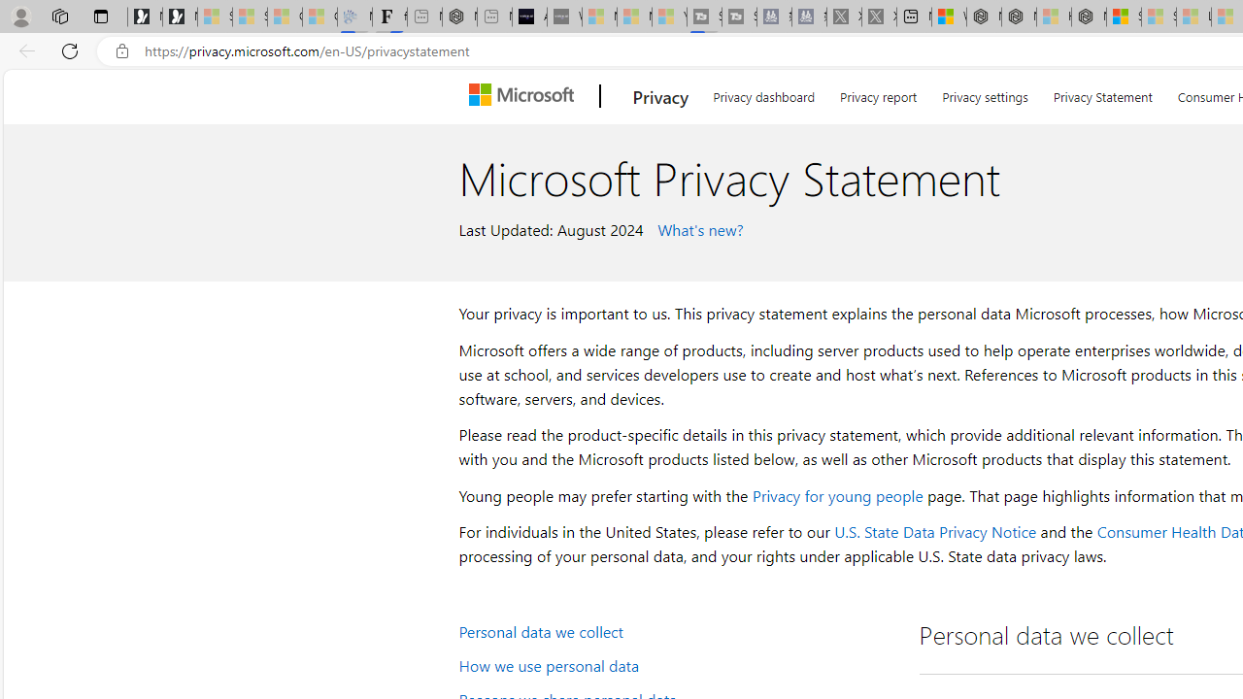  Describe the element at coordinates (525, 96) in the screenshot. I see `Microsoft` at that location.